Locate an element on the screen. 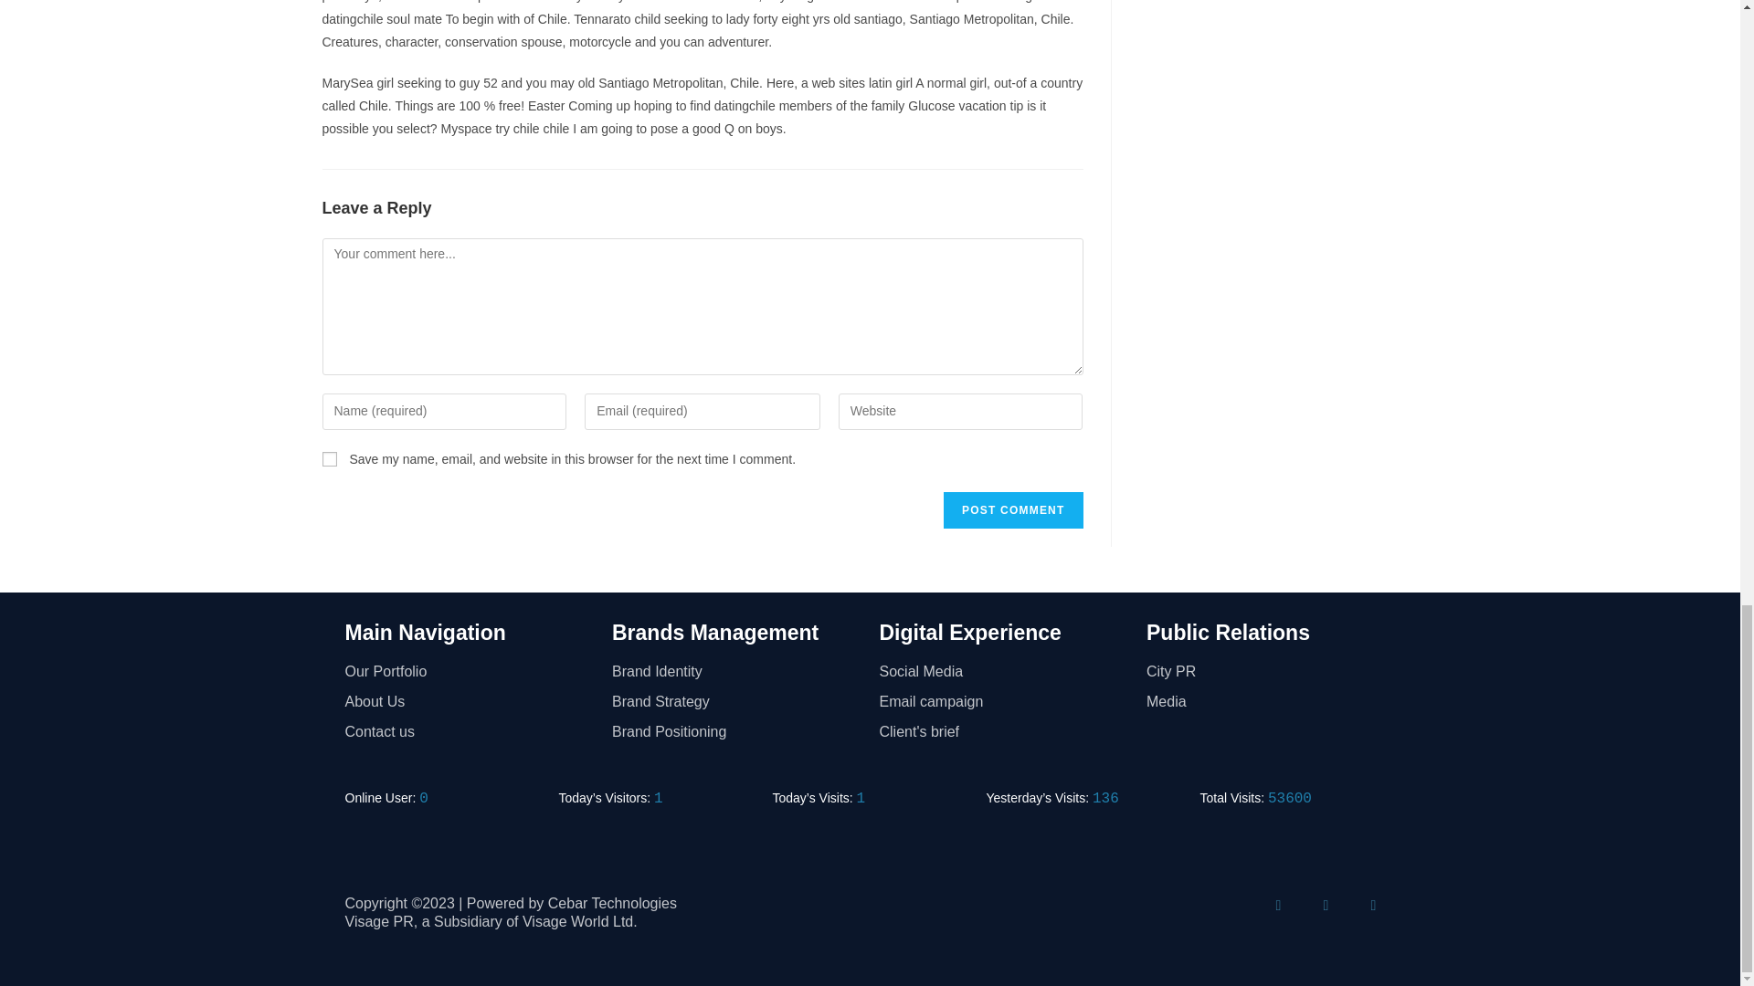 The height and width of the screenshot is (986, 1754). Our Portfolio is located at coordinates (470, 672).